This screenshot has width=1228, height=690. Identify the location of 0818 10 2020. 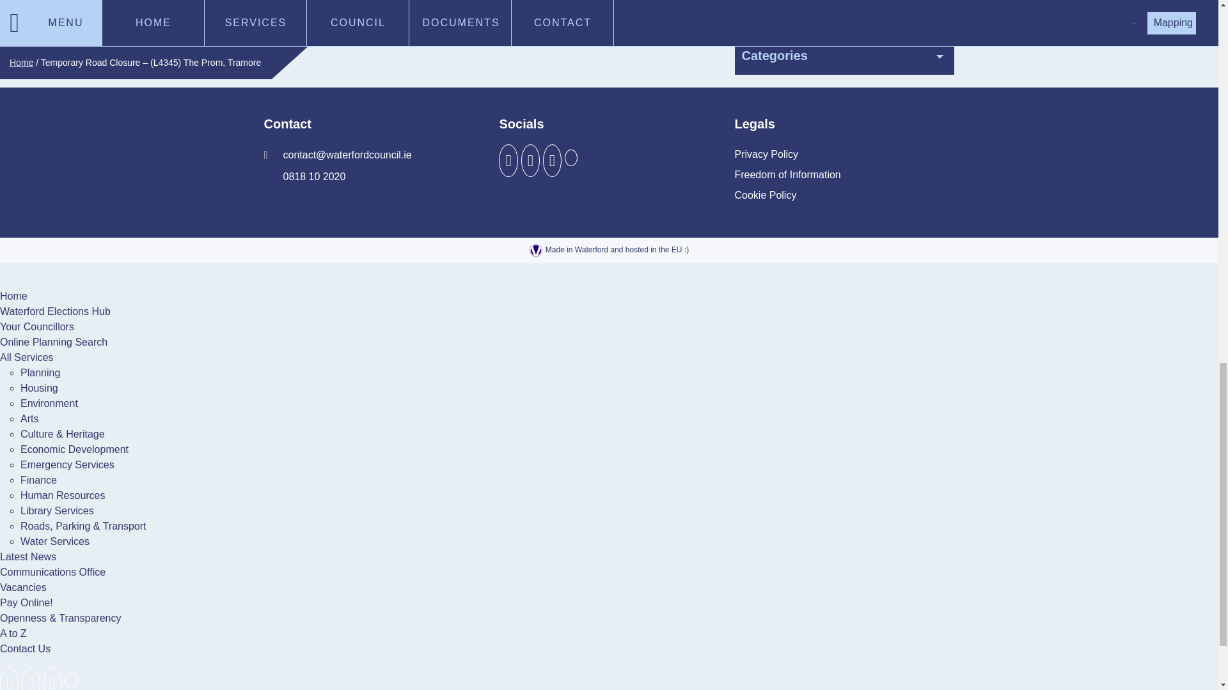
(304, 176).